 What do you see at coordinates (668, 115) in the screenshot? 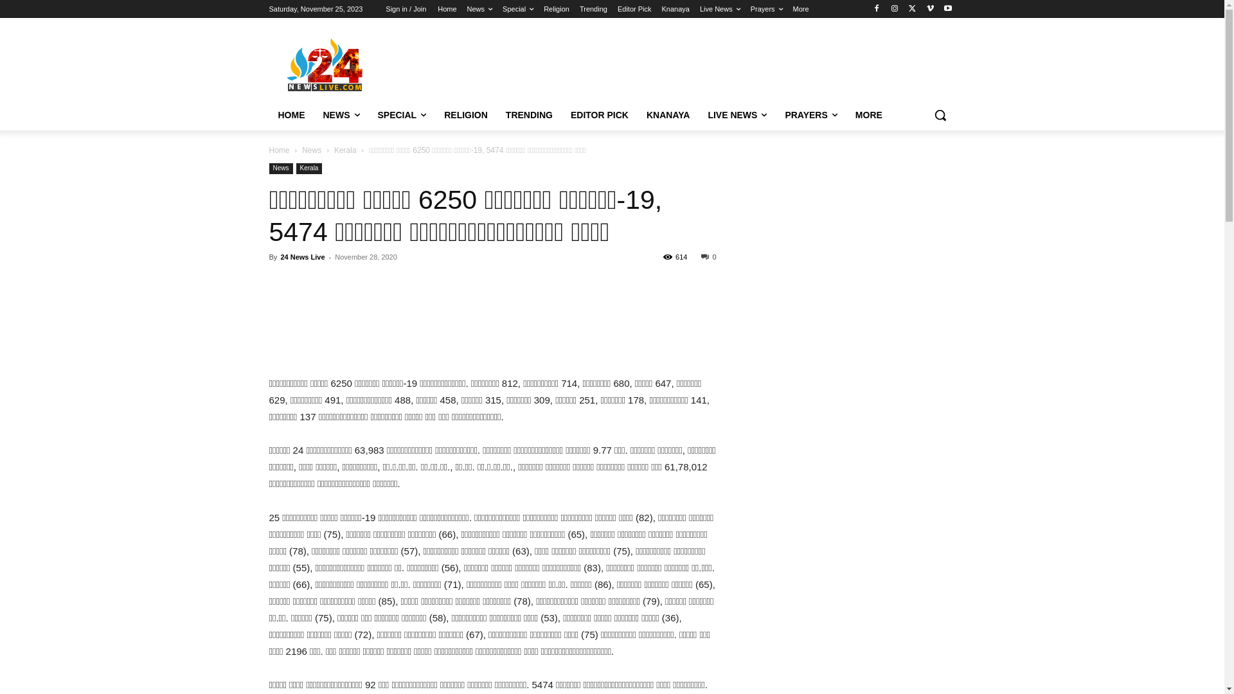
I see `KNANAYA` at bounding box center [668, 115].